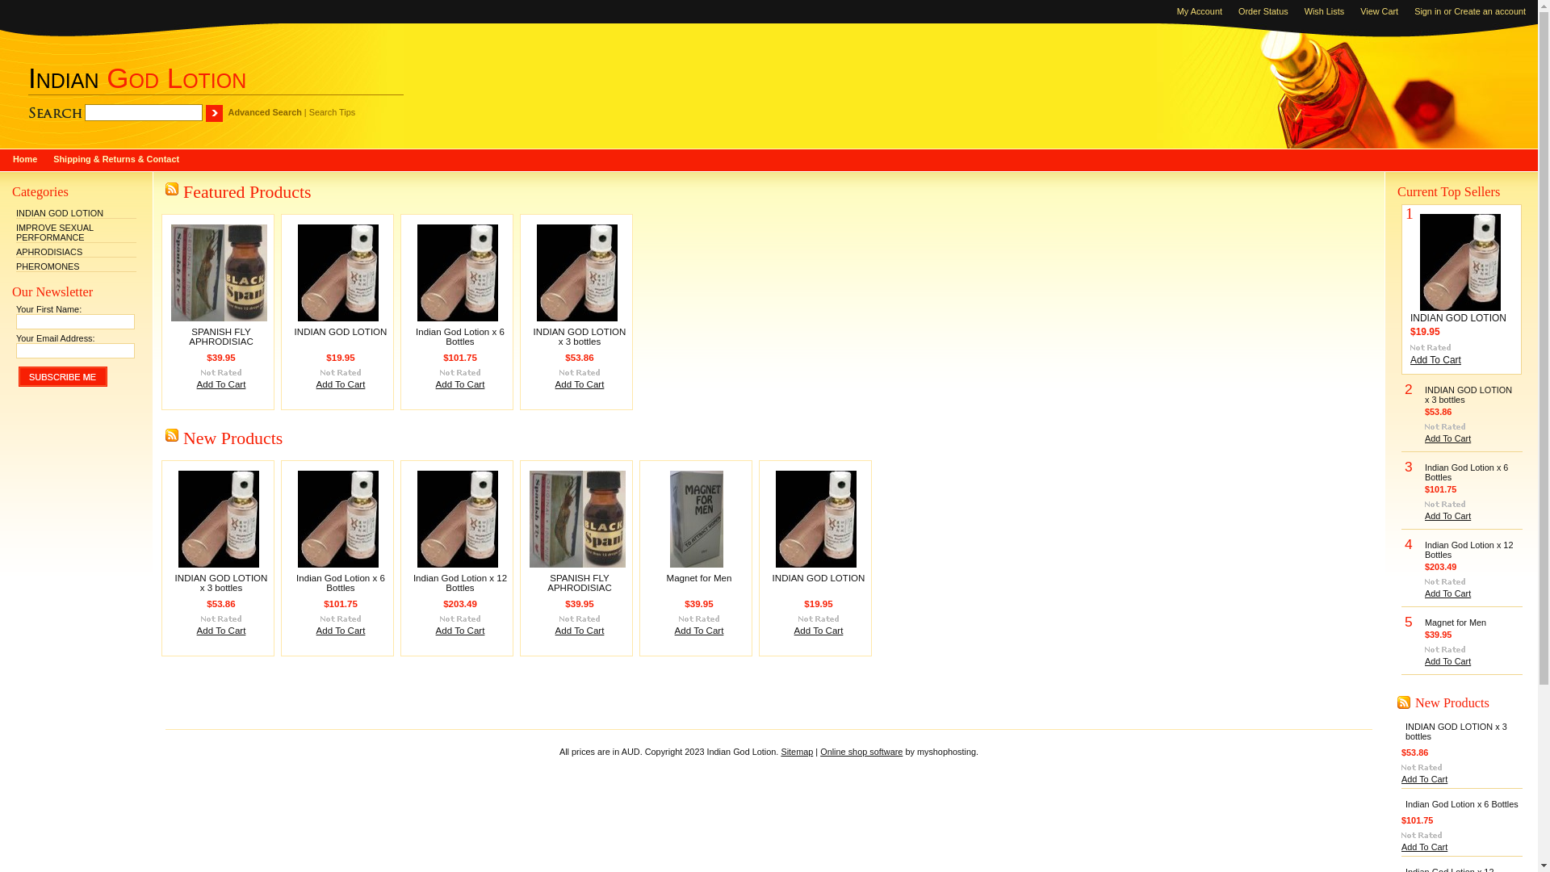 This screenshot has width=1550, height=872. What do you see at coordinates (341, 384) in the screenshot?
I see `Add To Cart` at bounding box center [341, 384].